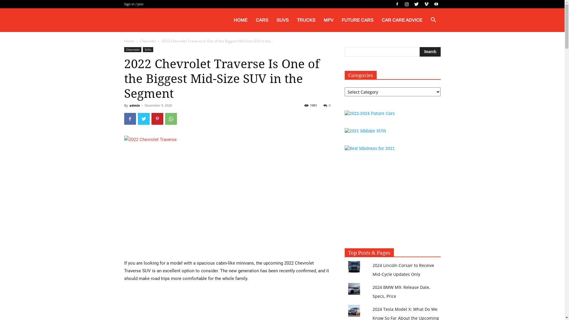 The image size is (569, 320). What do you see at coordinates (133, 4) in the screenshot?
I see `Sign in / Join` at bounding box center [133, 4].